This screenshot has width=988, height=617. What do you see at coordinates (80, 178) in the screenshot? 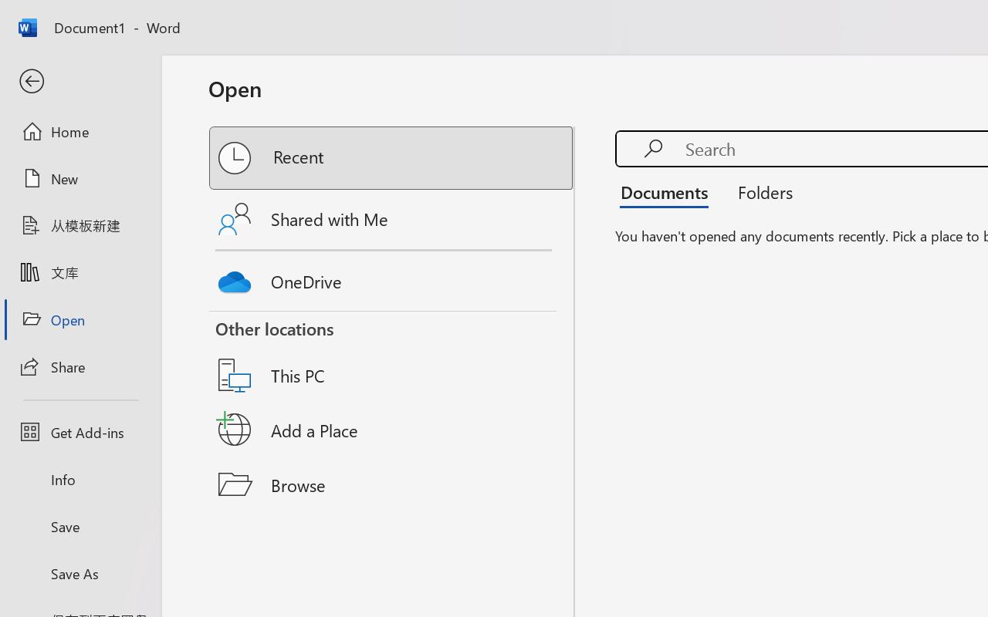
I see `New` at bounding box center [80, 178].